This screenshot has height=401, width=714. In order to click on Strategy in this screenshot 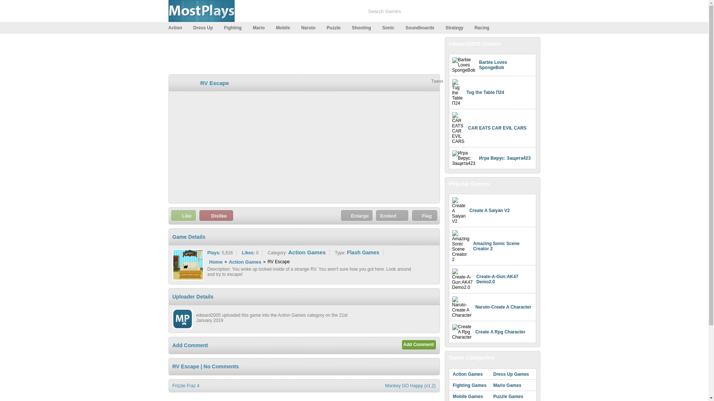, I will do `click(457, 27)`.